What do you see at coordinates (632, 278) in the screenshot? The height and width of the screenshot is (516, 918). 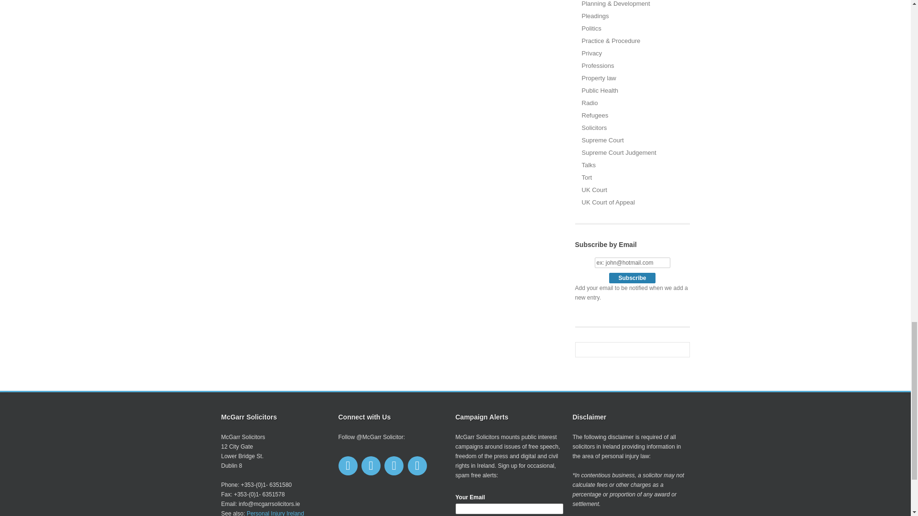 I see `Subscribe` at bounding box center [632, 278].